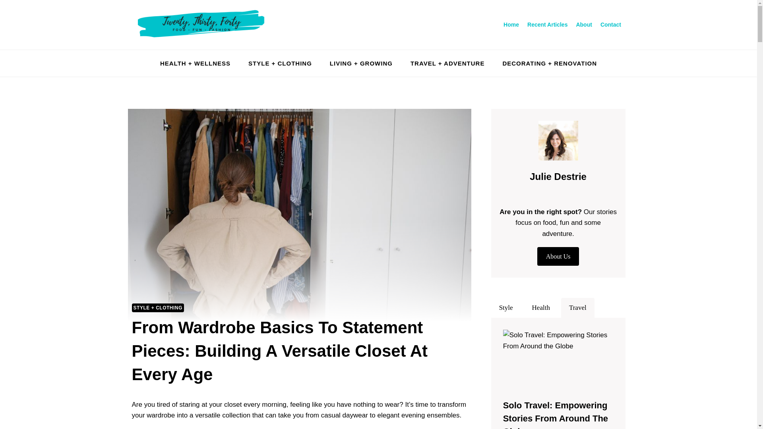 This screenshot has width=763, height=429. I want to click on Contact, so click(610, 25).